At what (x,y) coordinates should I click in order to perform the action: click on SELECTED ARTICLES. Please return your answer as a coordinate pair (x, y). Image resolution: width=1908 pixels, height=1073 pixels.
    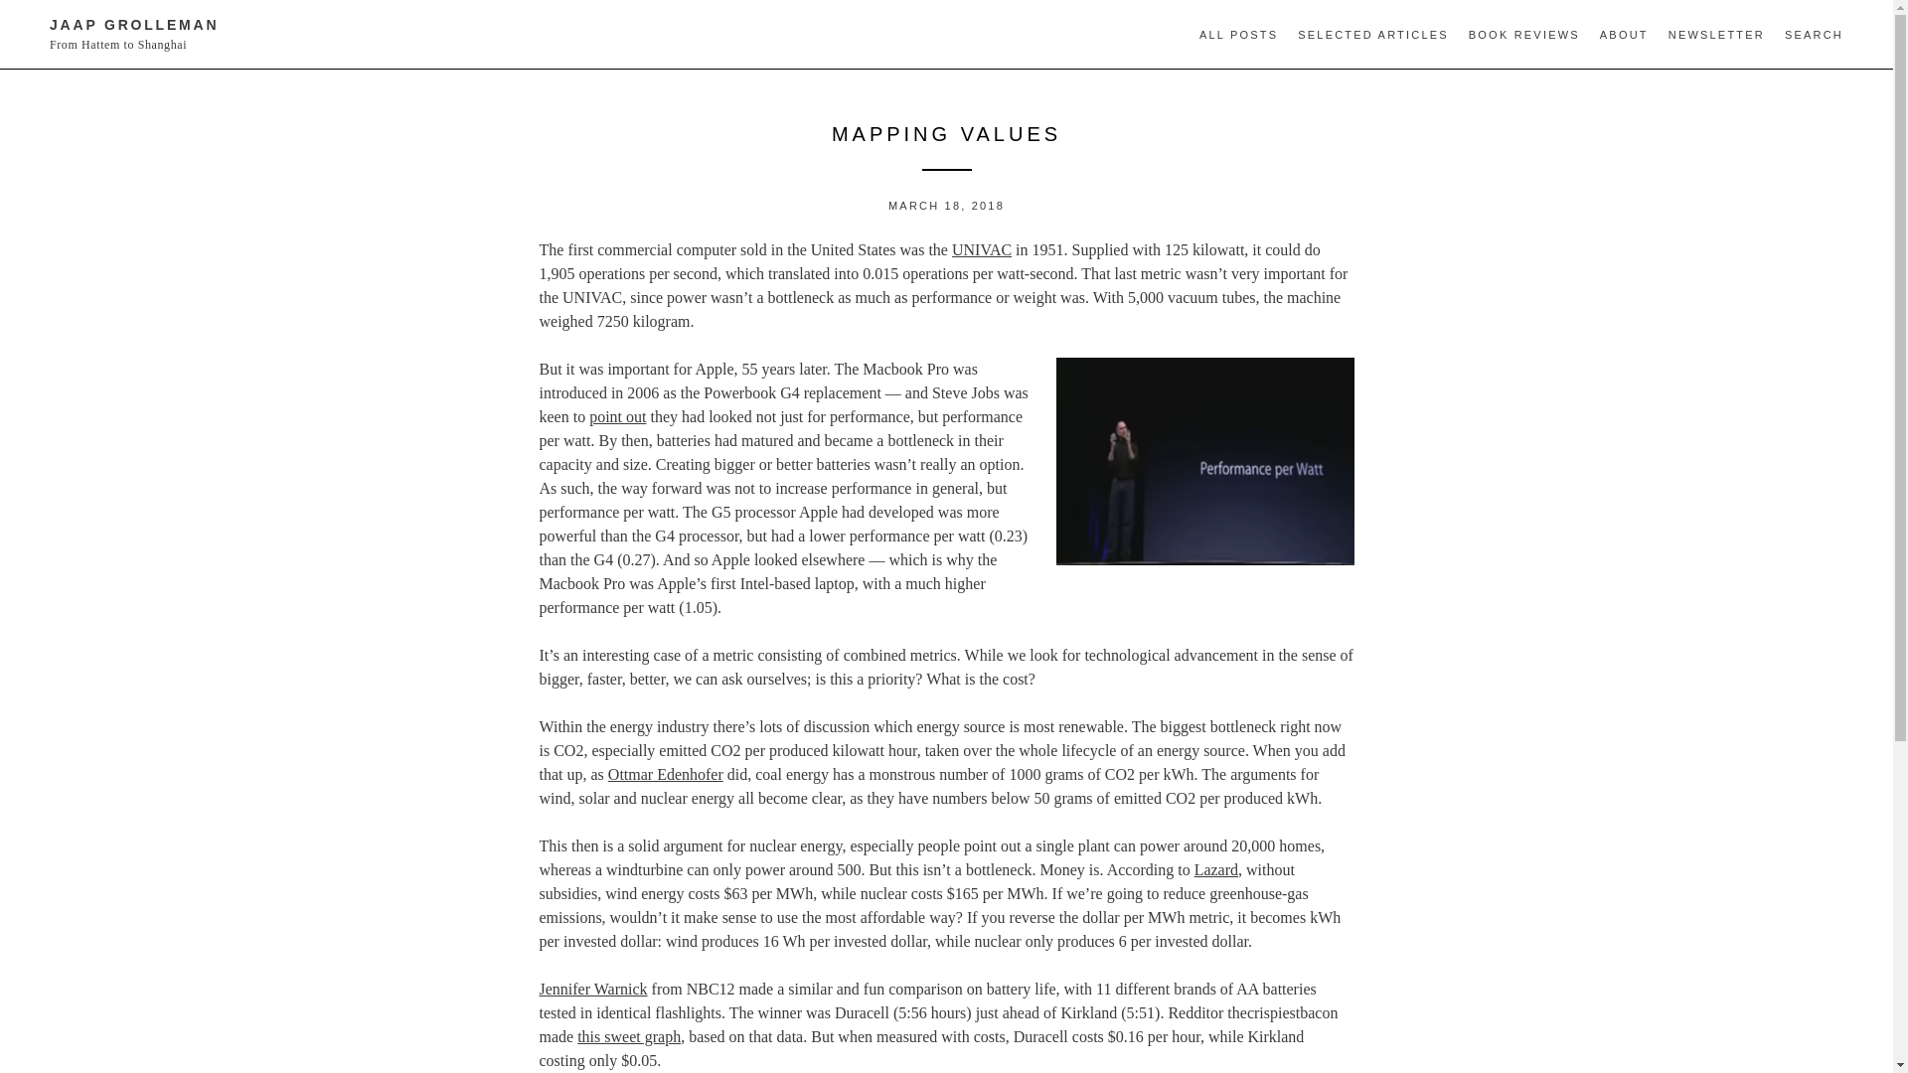
    Looking at the image, I should click on (1372, 36).